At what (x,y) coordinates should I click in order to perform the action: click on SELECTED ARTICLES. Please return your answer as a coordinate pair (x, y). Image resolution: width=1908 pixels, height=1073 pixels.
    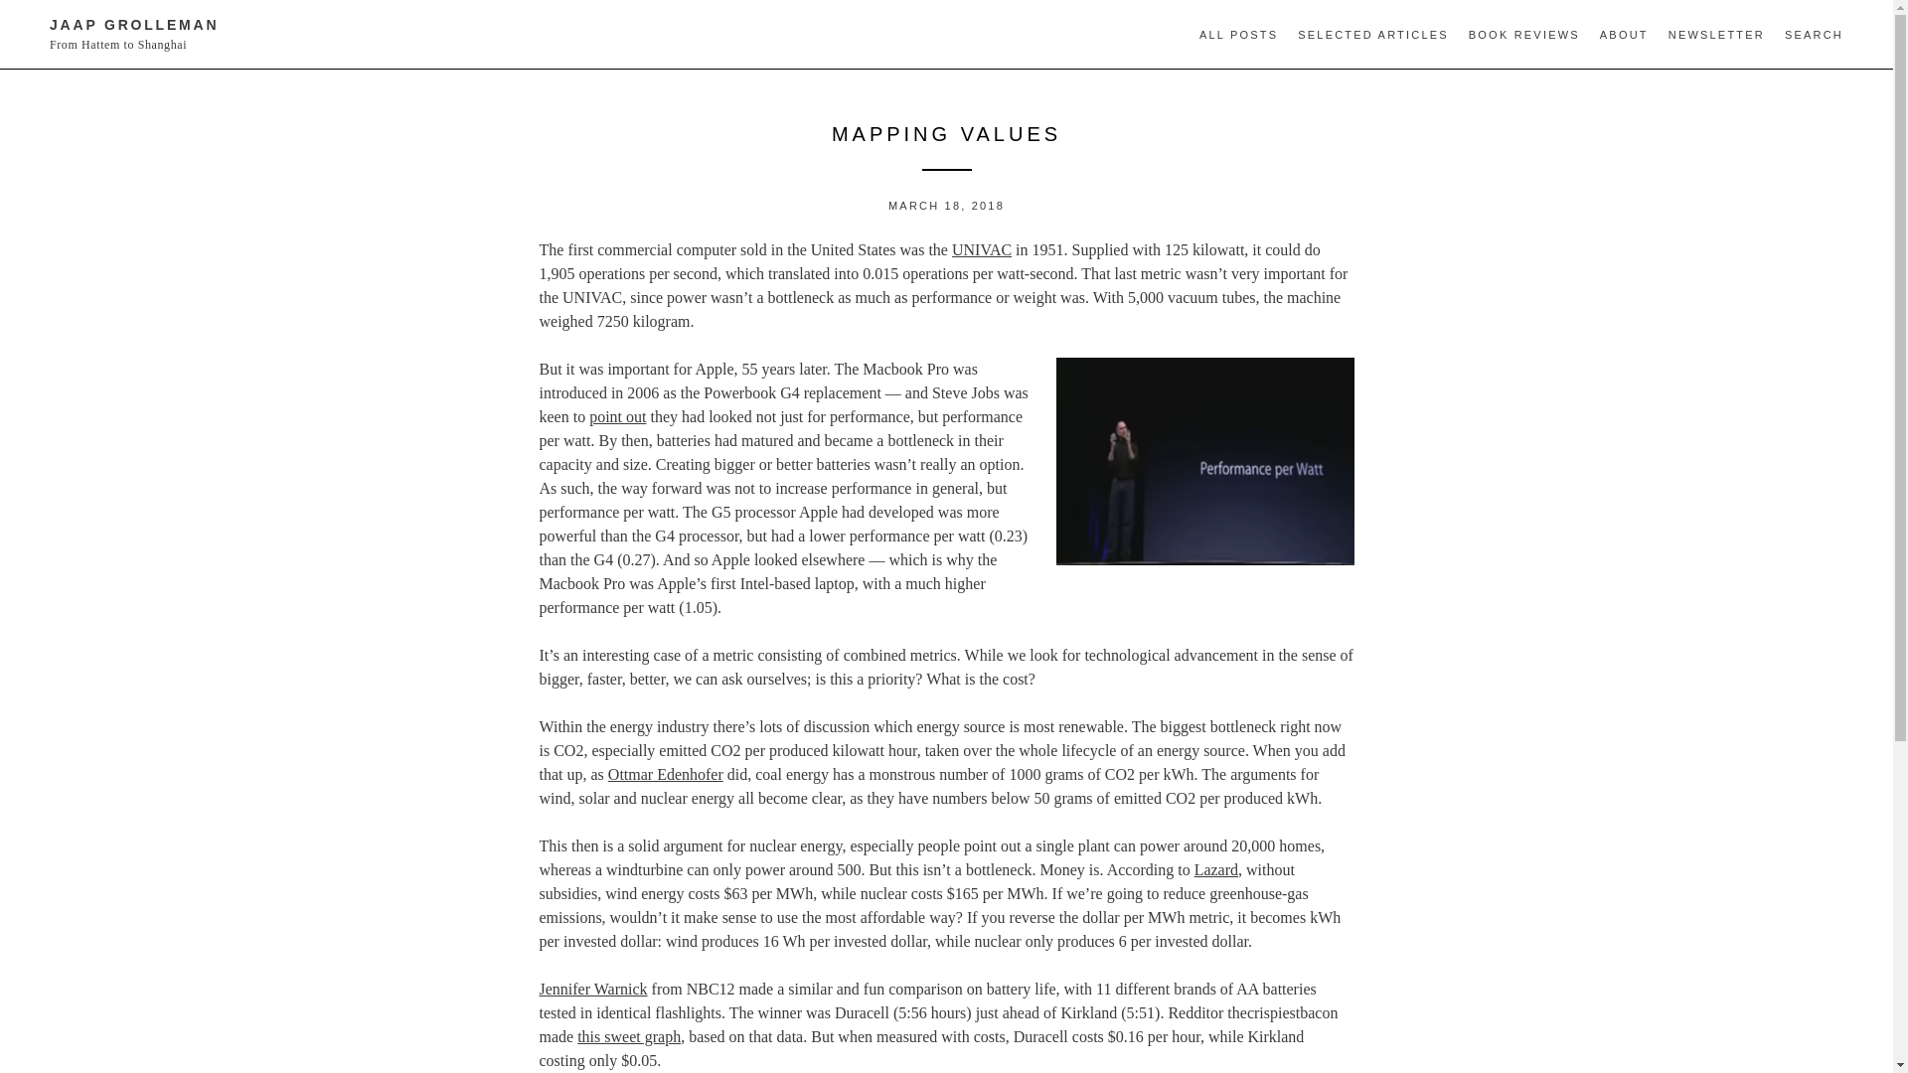
    Looking at the image, I should click on (1372, 36).